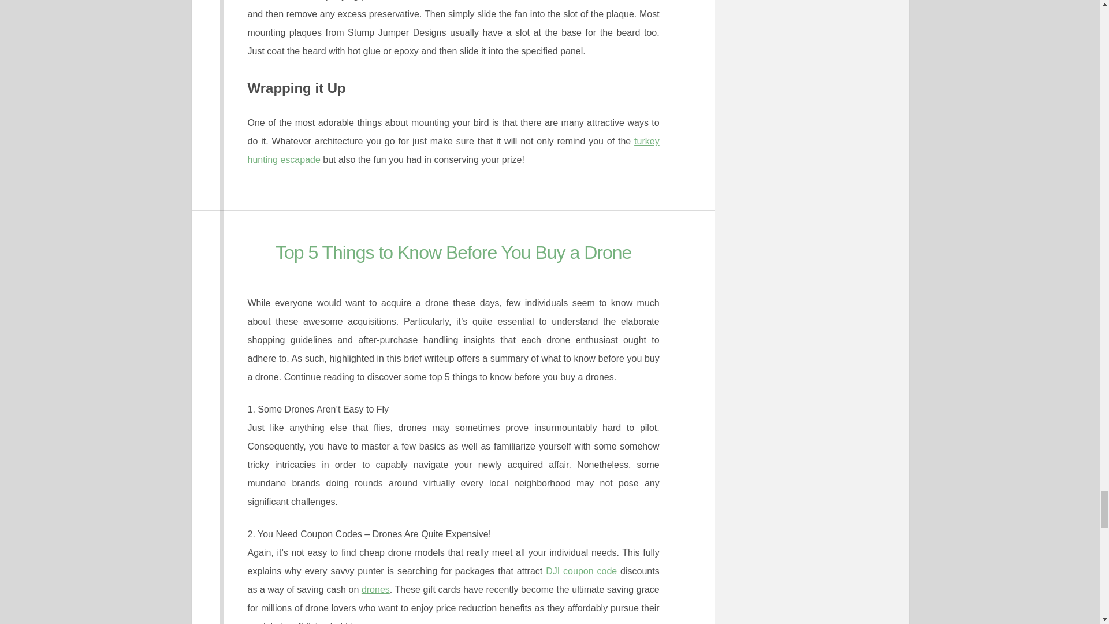 Image resolution: width=1109 pixels, height=624 pixels. I want to click on Top 5 Things to Know Before You Buy a Drone, so click(453, 252).